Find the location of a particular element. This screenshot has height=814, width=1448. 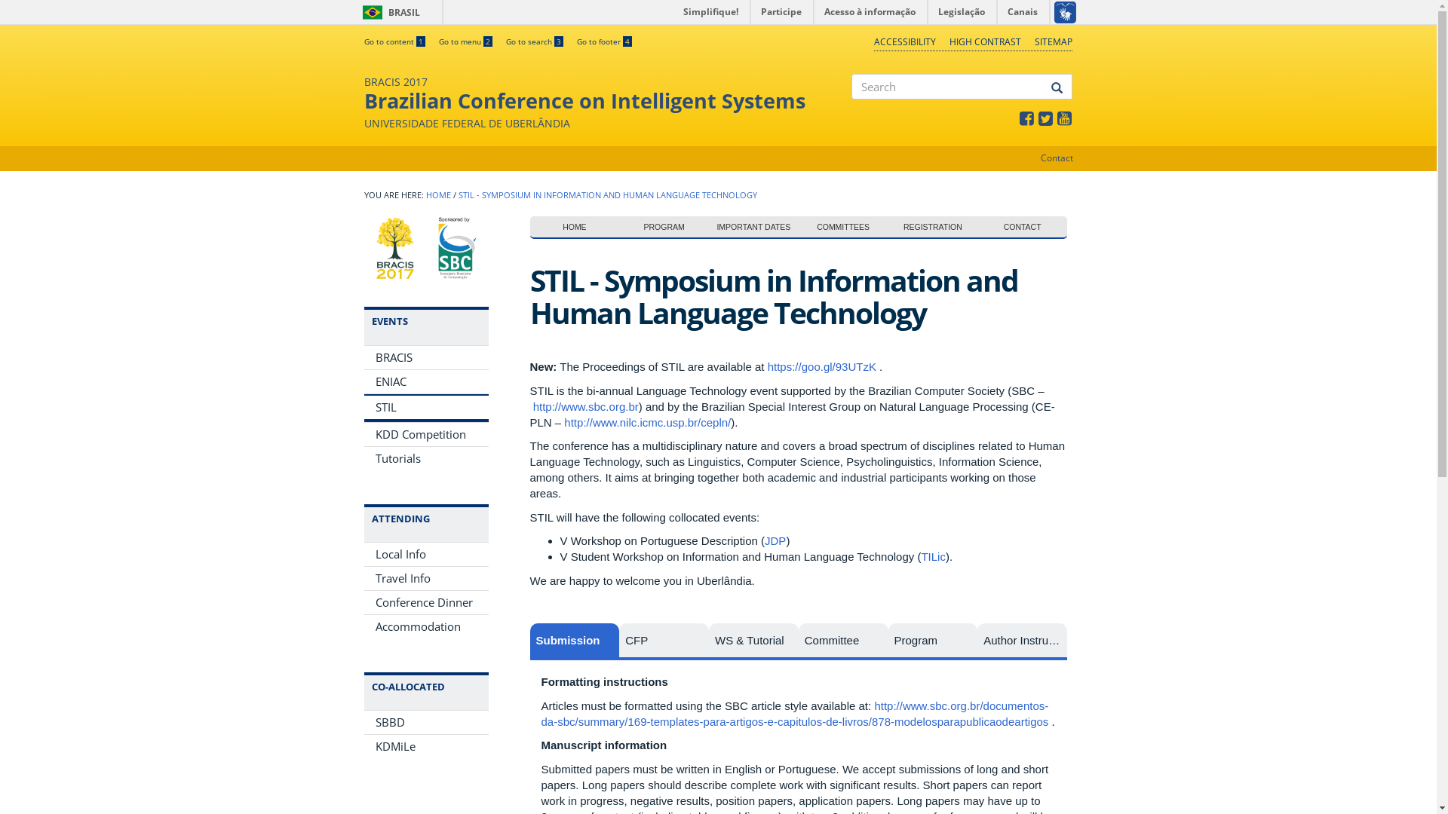

Go to content 1 is located at coordinates (394, 41).